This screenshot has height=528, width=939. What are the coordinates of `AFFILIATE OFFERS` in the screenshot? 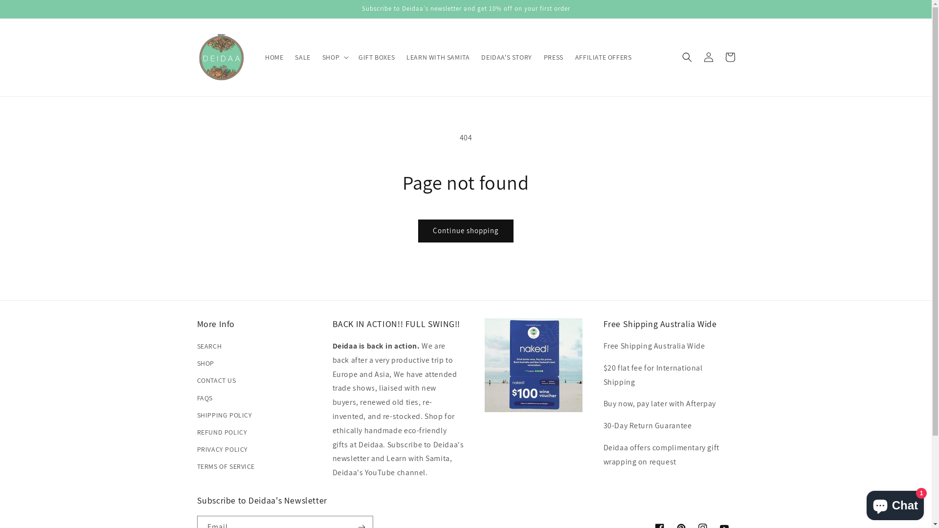 It's located at (604, 57).